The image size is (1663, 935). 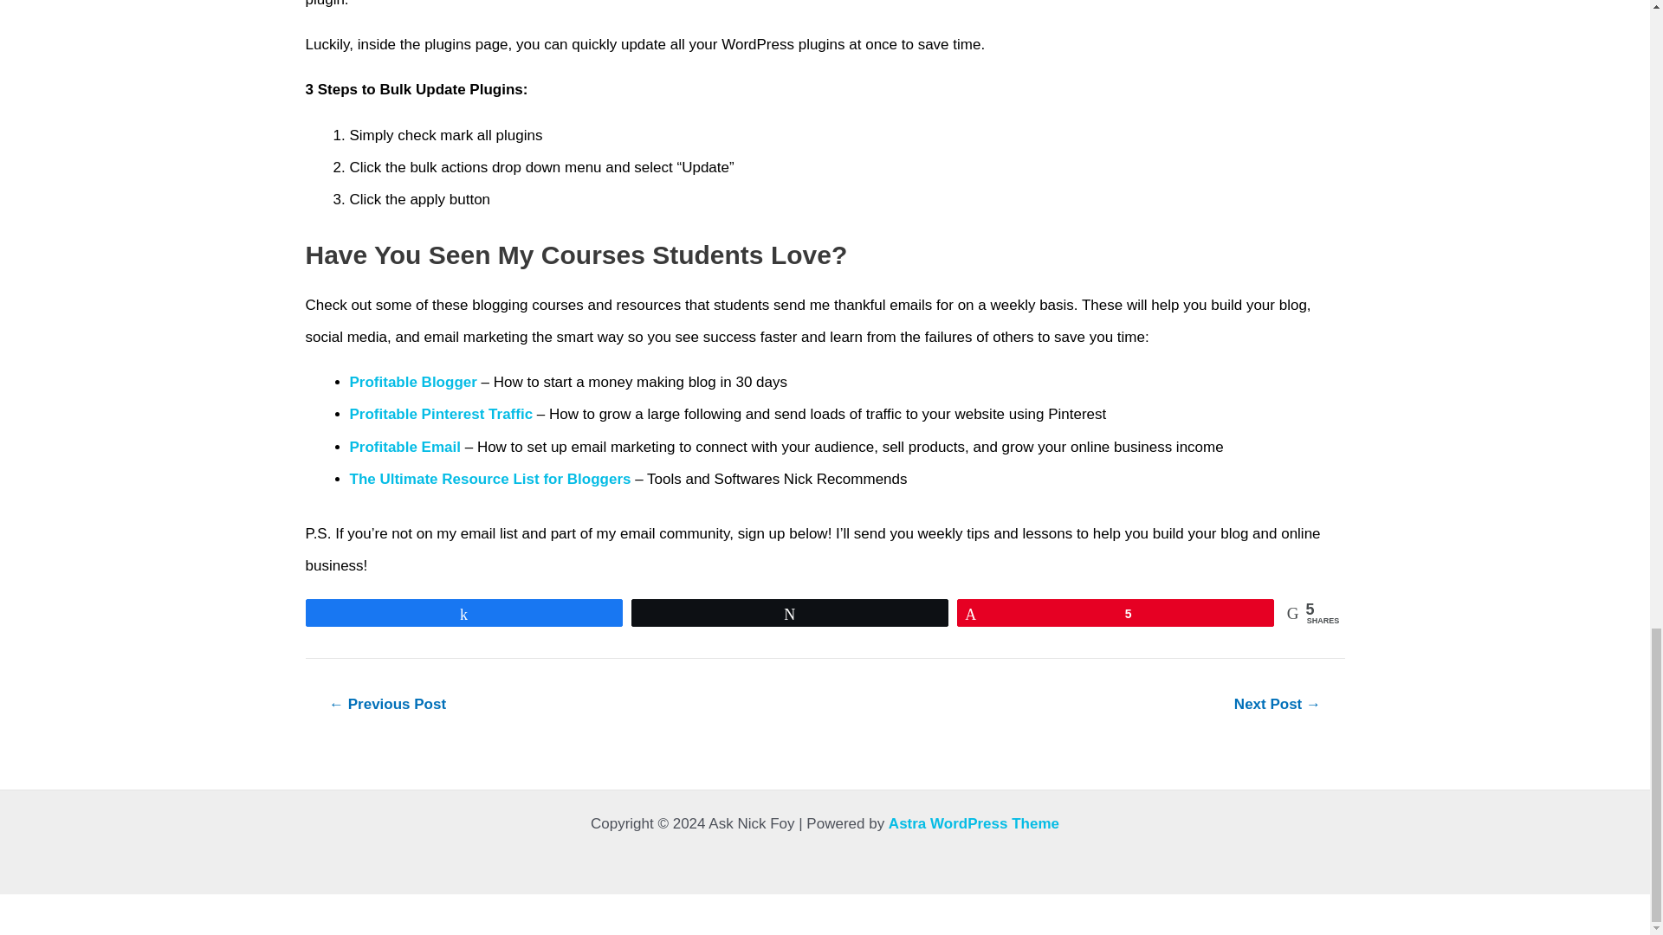 What do you see at coordinates (1277, 703) in the screenshot?
I see `5 WordPress Plugins Every Blogger Needs` at bounding box center [1277, 703].